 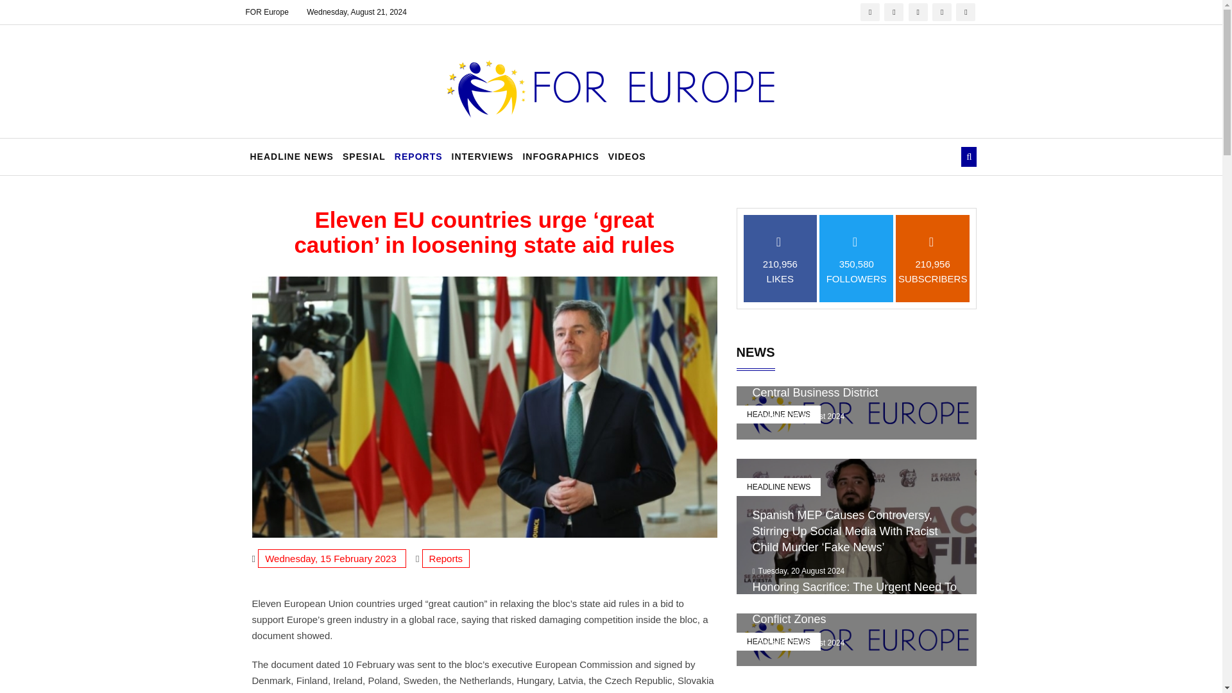 I want to click on HEADLINE NEWS, so click(x=778, y=487).